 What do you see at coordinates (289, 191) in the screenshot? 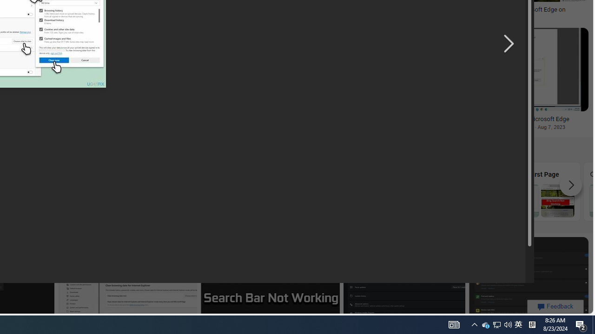
I see `Bing Search Bar Not Working Bar` at bounding box center [289, 191].